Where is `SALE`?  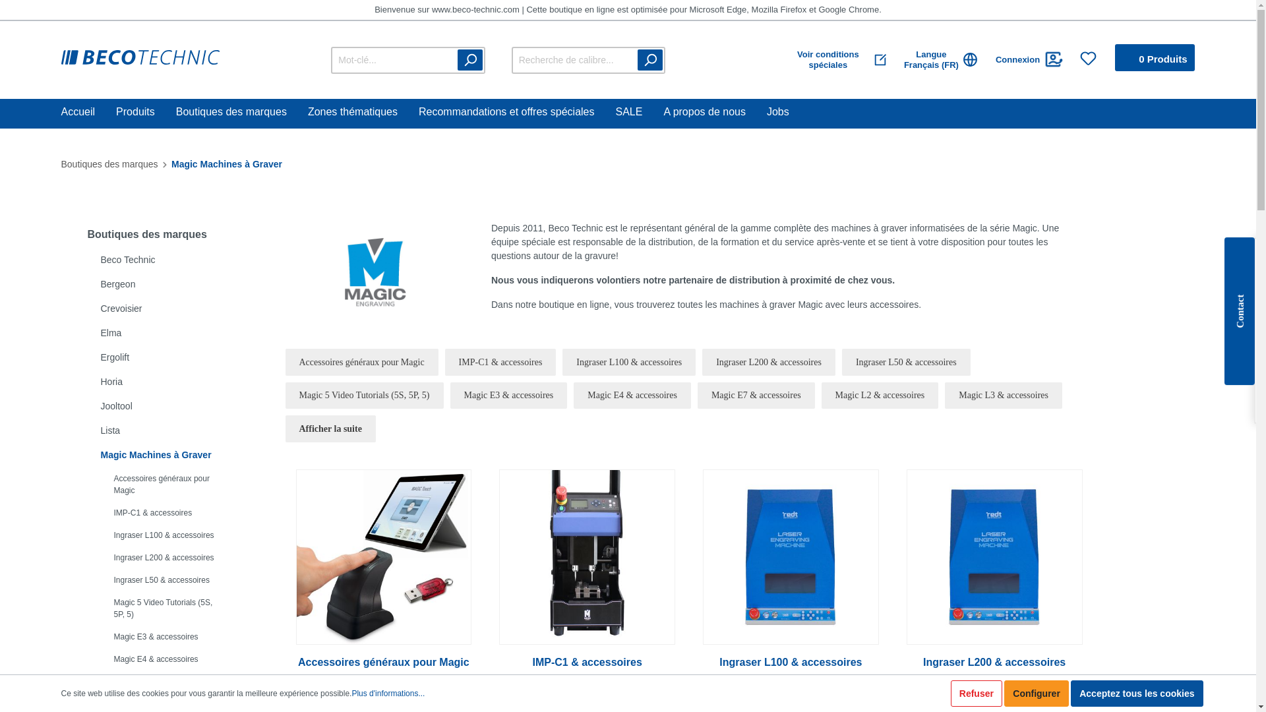
SALE is located at coordinates (640, 113).